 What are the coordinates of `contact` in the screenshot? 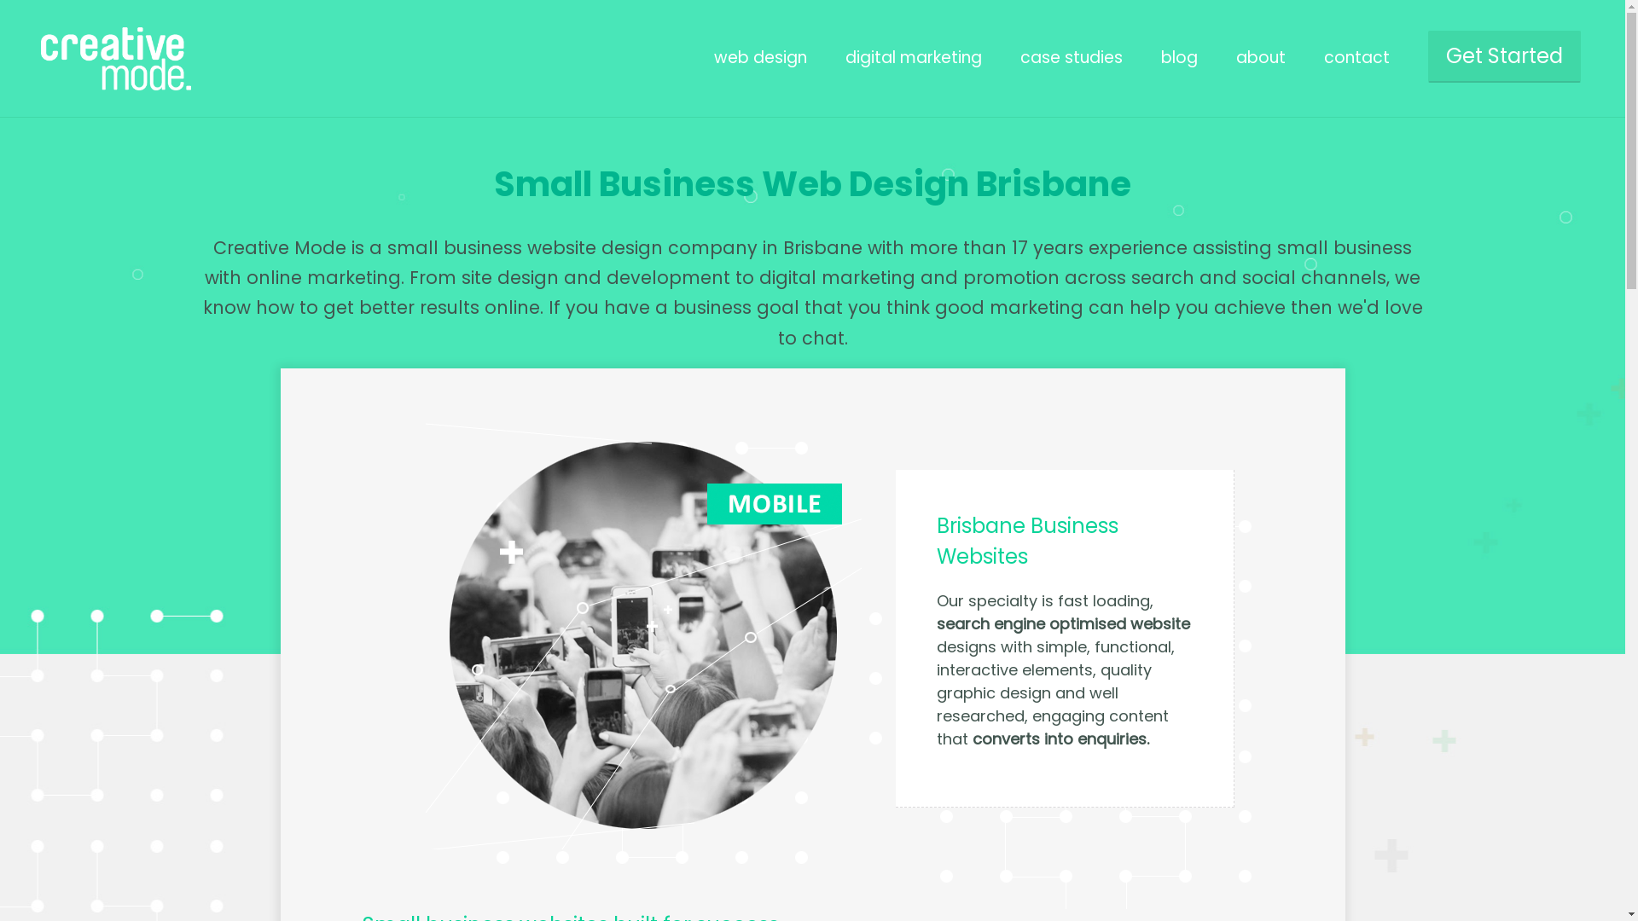 It's located at (1356, 58).